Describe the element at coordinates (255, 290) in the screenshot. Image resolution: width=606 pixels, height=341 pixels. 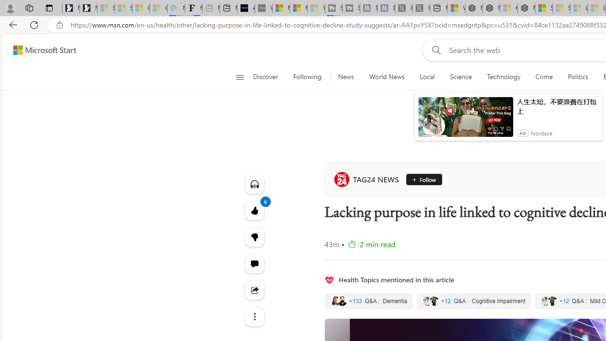
I see `Share this story` at that location.